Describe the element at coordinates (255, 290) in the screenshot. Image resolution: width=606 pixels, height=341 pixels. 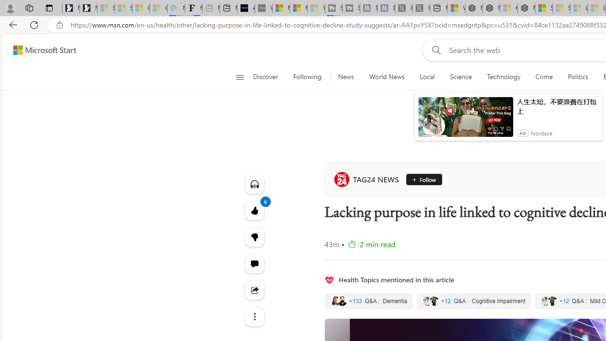
I see `Share this story` at that location.